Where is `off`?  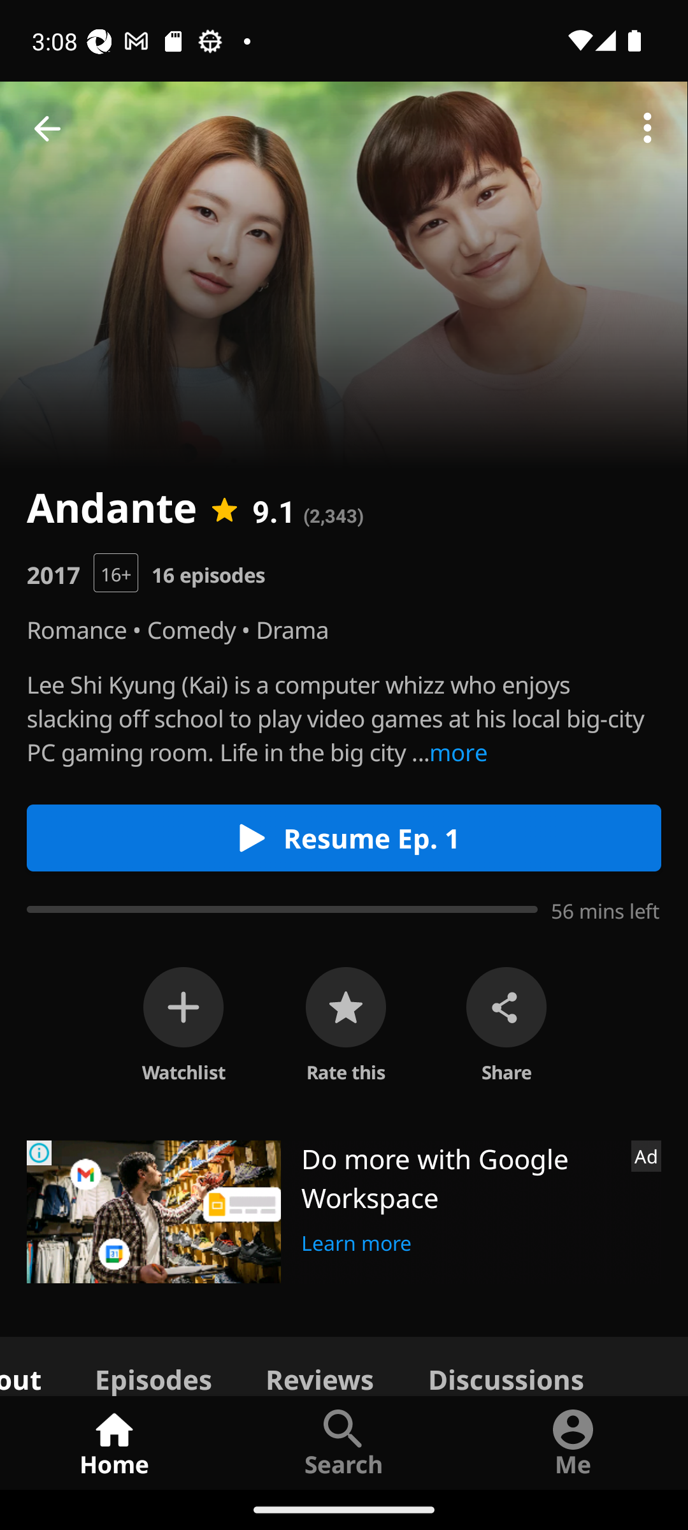 off is located at coordinates (183, 1007).